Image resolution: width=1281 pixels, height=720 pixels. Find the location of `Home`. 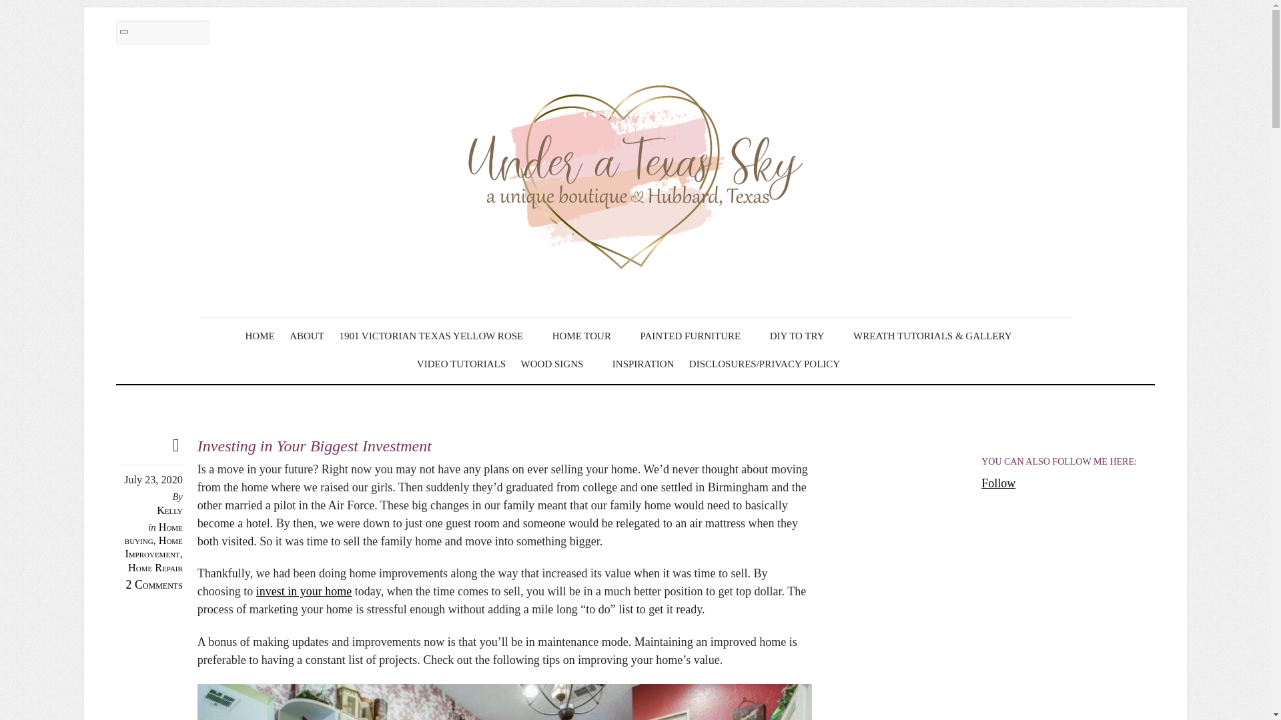

Home is located at coordinates (260, 336).